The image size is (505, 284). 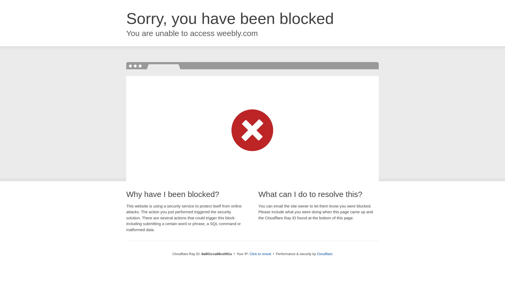 I want to click on Cloudflare, so click(x=325, y=254).